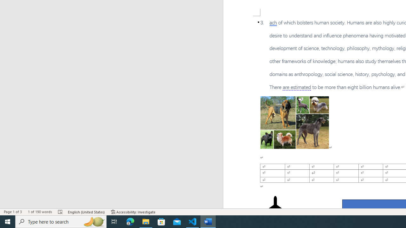 The image size is (406, 228). What do you see at coordinates (208, 222) in the screenshot?
I see `Word - 1 running window` at bounding box center [208, 222].